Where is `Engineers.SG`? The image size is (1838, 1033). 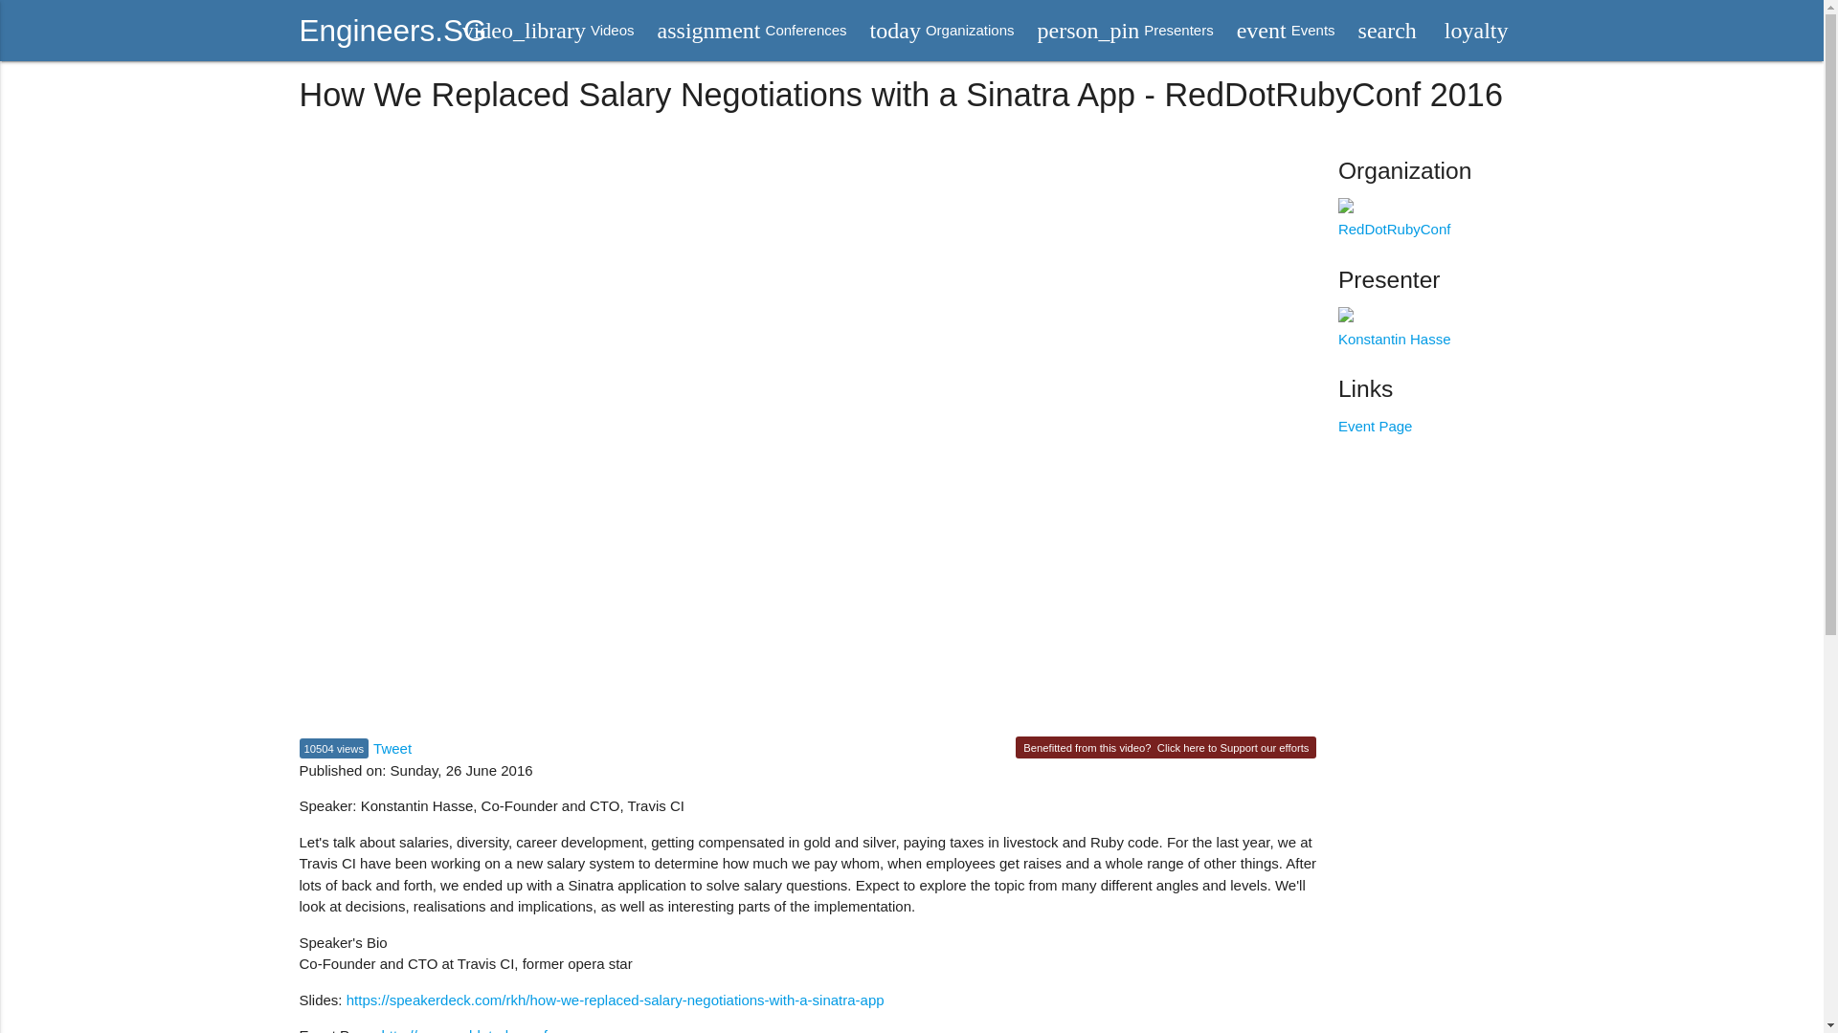 Engineers.SG is located at coordinates (942, 31).